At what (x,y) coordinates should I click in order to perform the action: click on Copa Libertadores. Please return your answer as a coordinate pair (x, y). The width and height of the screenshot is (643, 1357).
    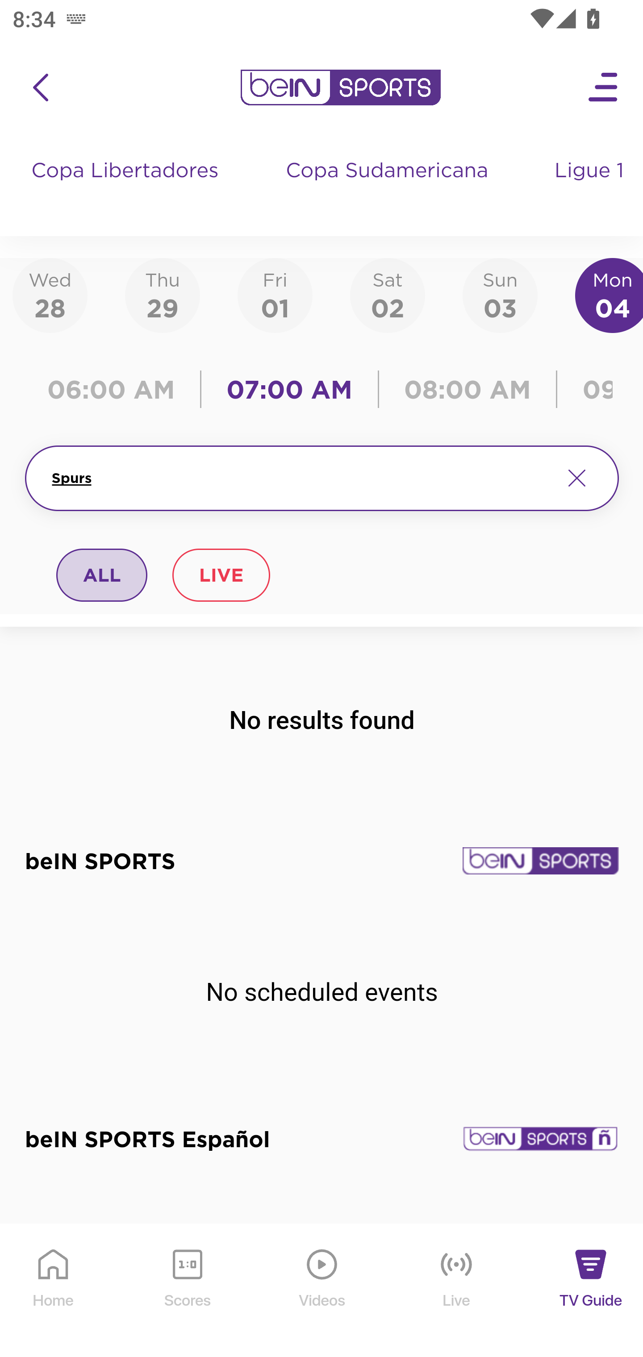
    Looking at the image, I should click on (127, 187).